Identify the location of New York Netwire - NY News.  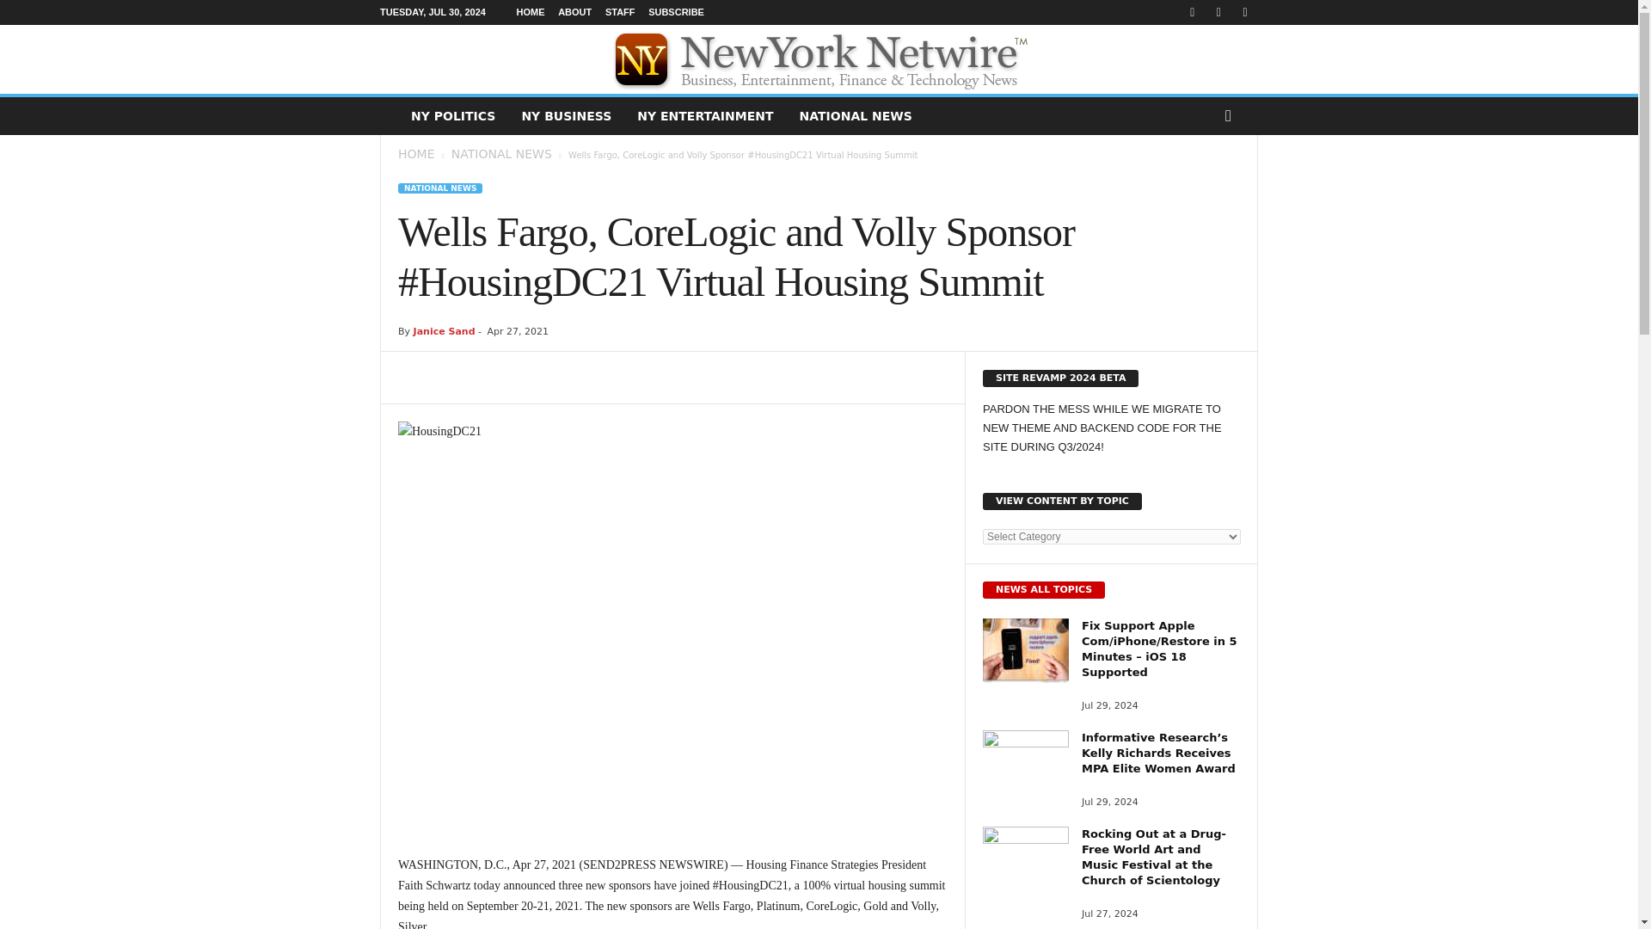
(819, 59).